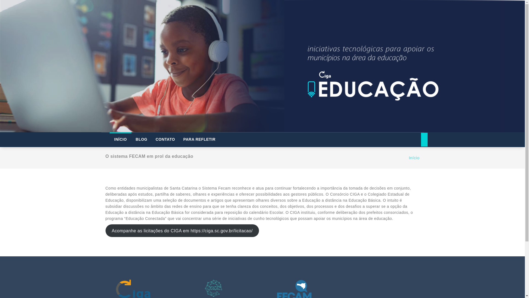 The width and height of the screenshot is (529, 298). I want to click on PARA REFLETIR, so click(199, 139).